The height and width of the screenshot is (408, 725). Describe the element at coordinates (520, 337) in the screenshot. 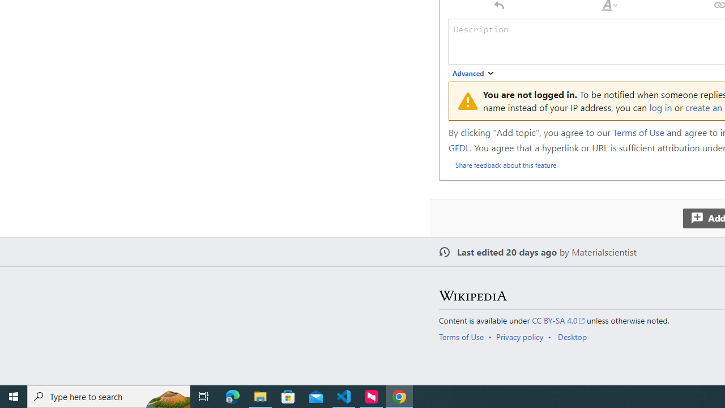

I see `Privacy policy` at that location.